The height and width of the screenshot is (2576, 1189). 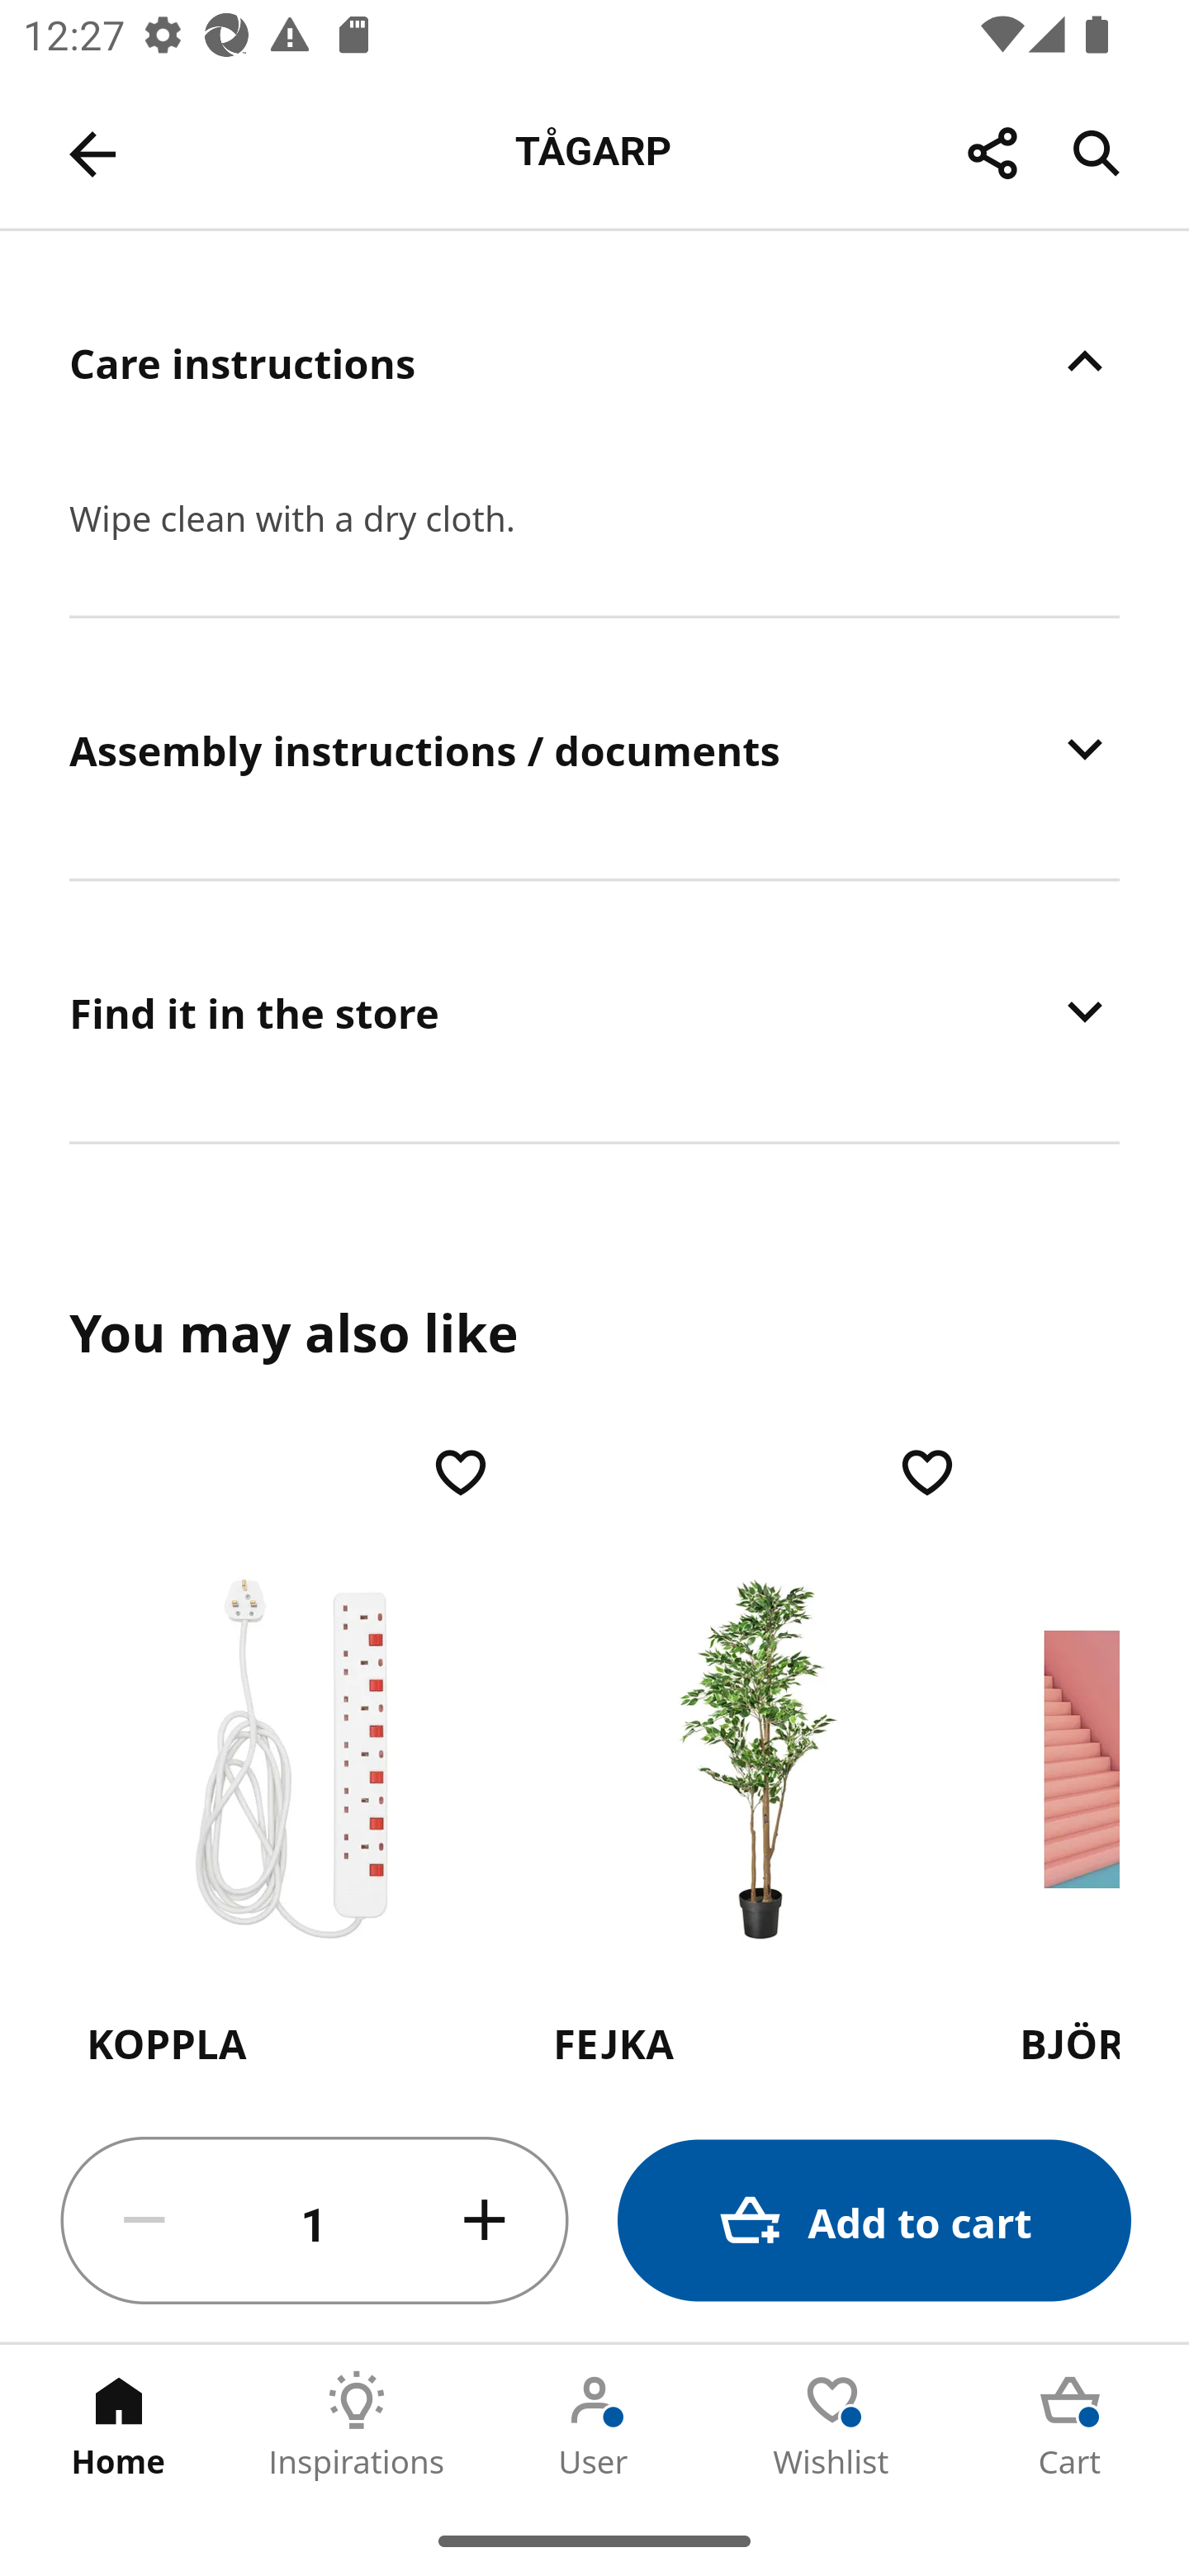 What do you see at coordinates (315, 2221) in the screenshot?
I see `1` at bounding box center [315, 2221].